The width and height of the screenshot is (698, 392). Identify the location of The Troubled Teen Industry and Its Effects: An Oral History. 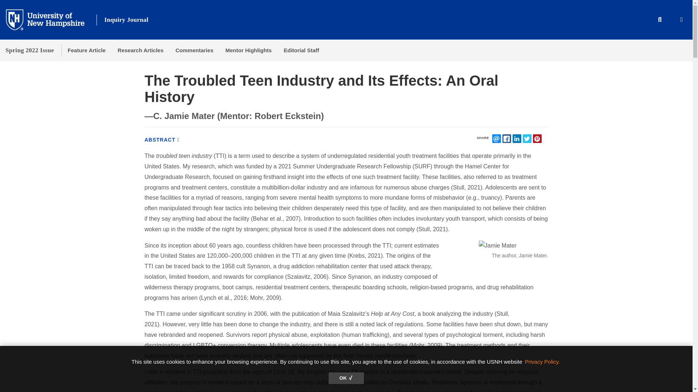
(162, 139).